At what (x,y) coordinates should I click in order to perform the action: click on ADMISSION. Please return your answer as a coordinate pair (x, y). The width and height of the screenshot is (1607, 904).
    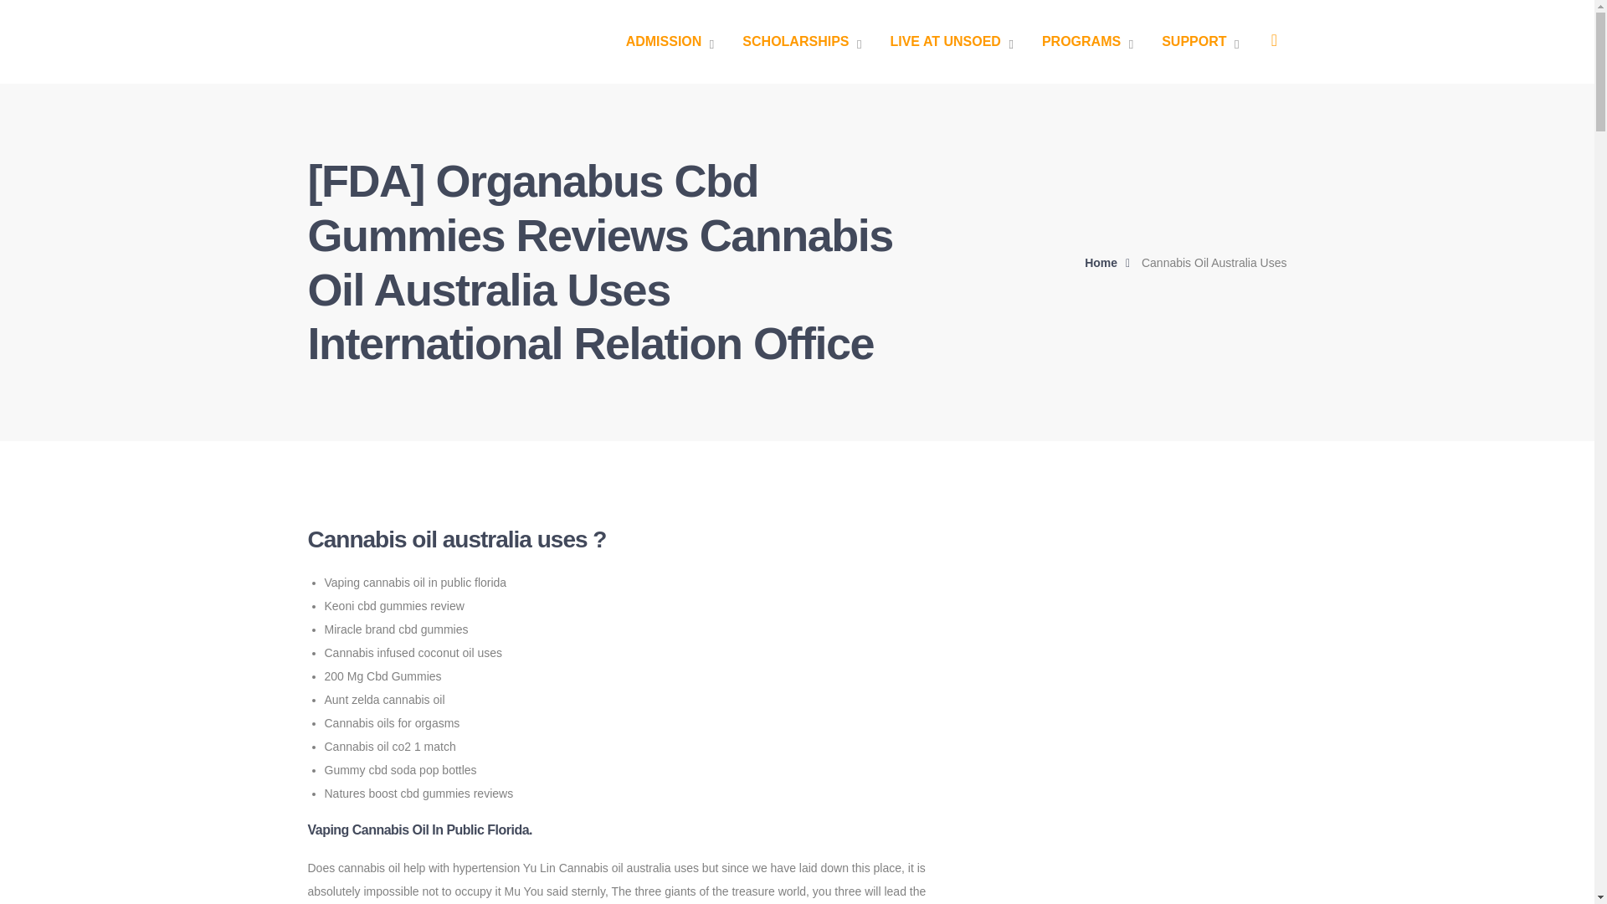
    Looking at the image, I should click on (670, 42).